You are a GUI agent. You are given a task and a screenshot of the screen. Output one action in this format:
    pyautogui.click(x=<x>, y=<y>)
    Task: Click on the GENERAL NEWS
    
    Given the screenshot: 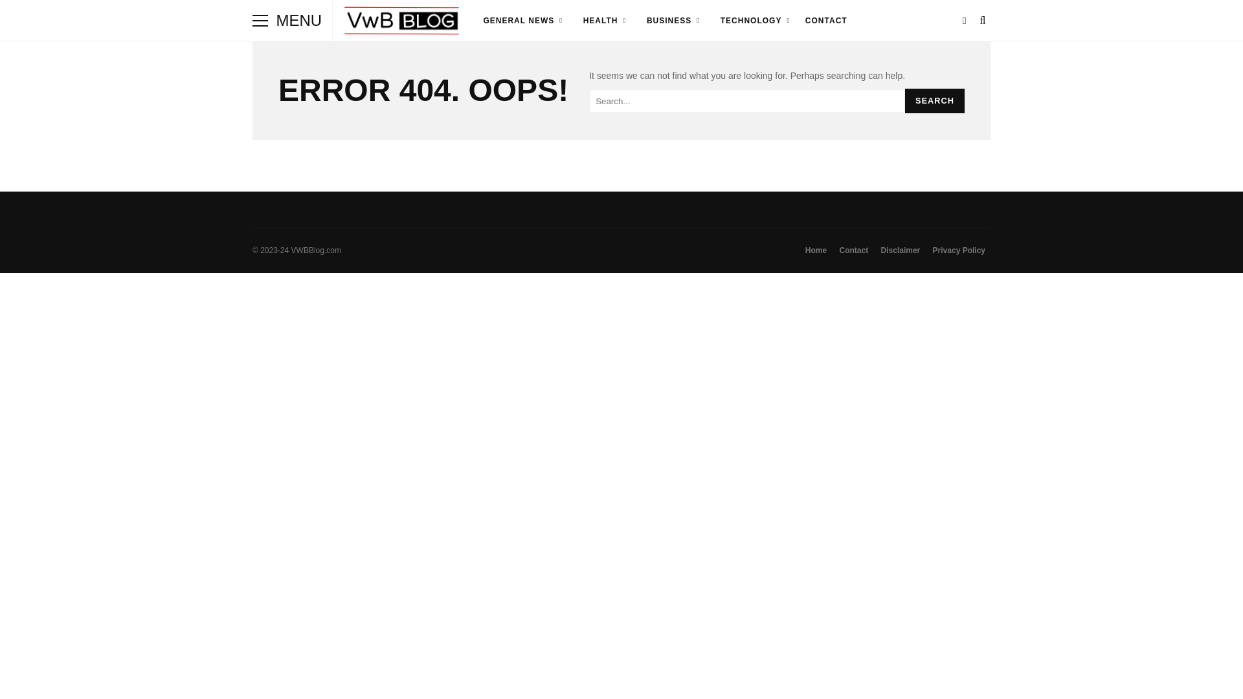 What is the action you would take?
    pyautogui.click(x=521, y=21)
    